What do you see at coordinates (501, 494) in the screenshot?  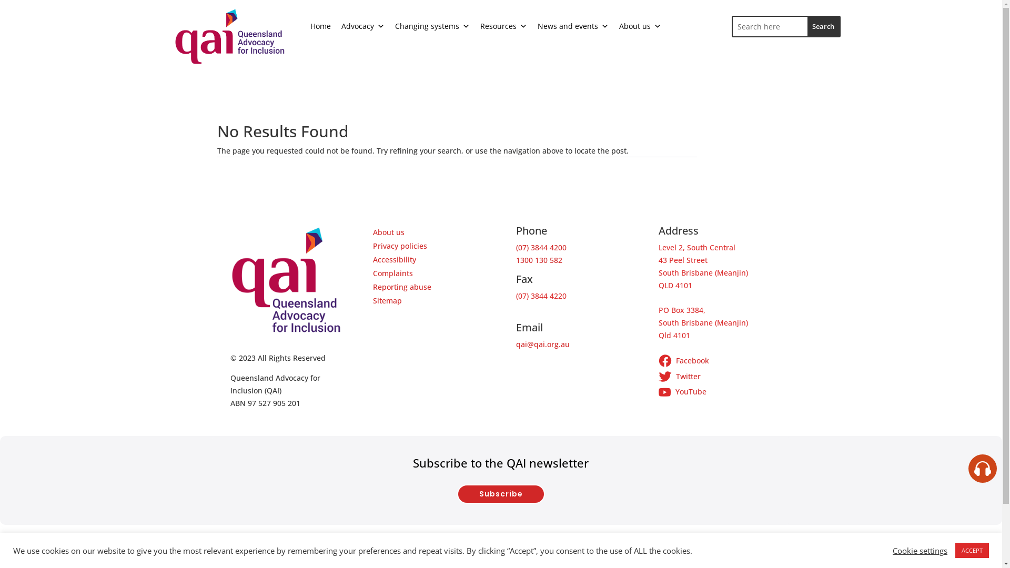 I see `Subscribe` at bounding box center [501, 494].